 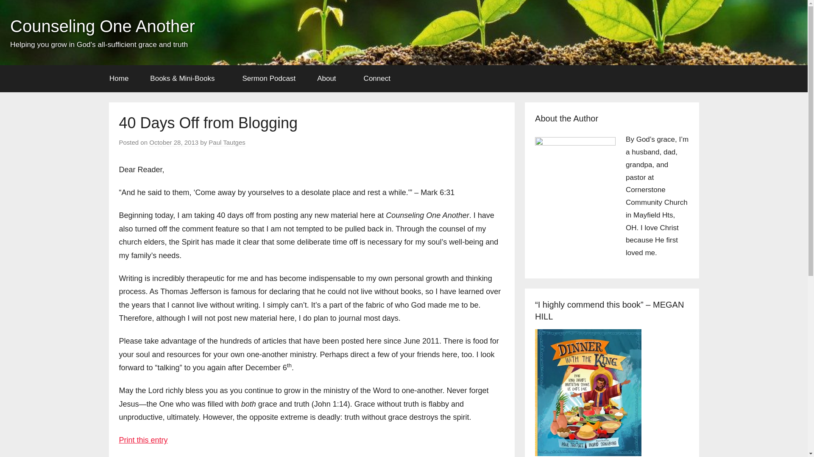 I want to click on Paul Tautges, so click(x=226, y=142).